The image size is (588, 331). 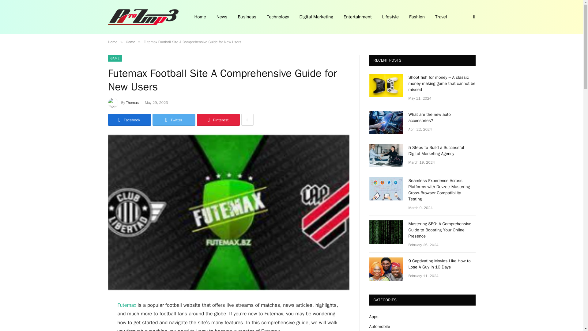 What do you see at coordinates (358, 17) in the screenshot?
I see `Entertainment` at bounding box center [358, 17].